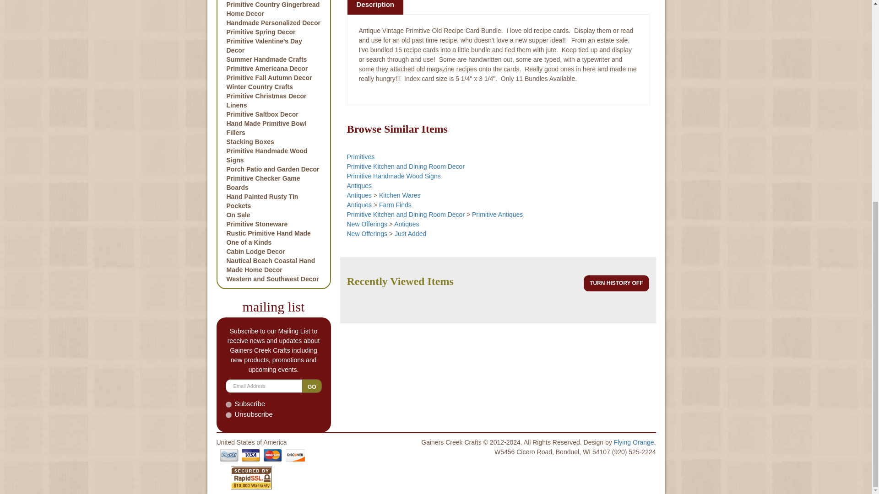 Image resolution: width=879 pixels, height=494 pixels. I want to click on 0, so click(228, 414).